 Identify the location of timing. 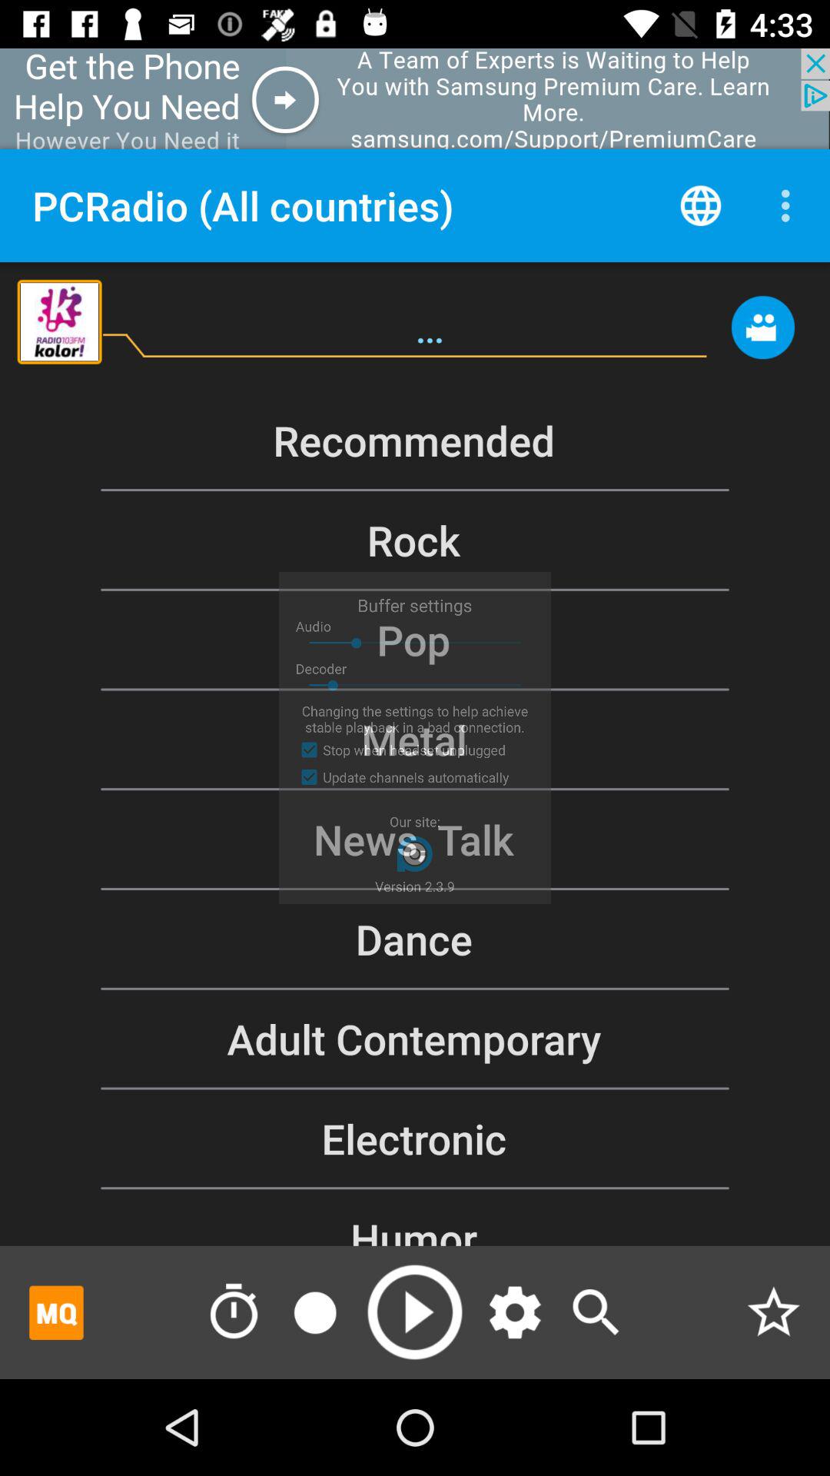
(234, 1312).